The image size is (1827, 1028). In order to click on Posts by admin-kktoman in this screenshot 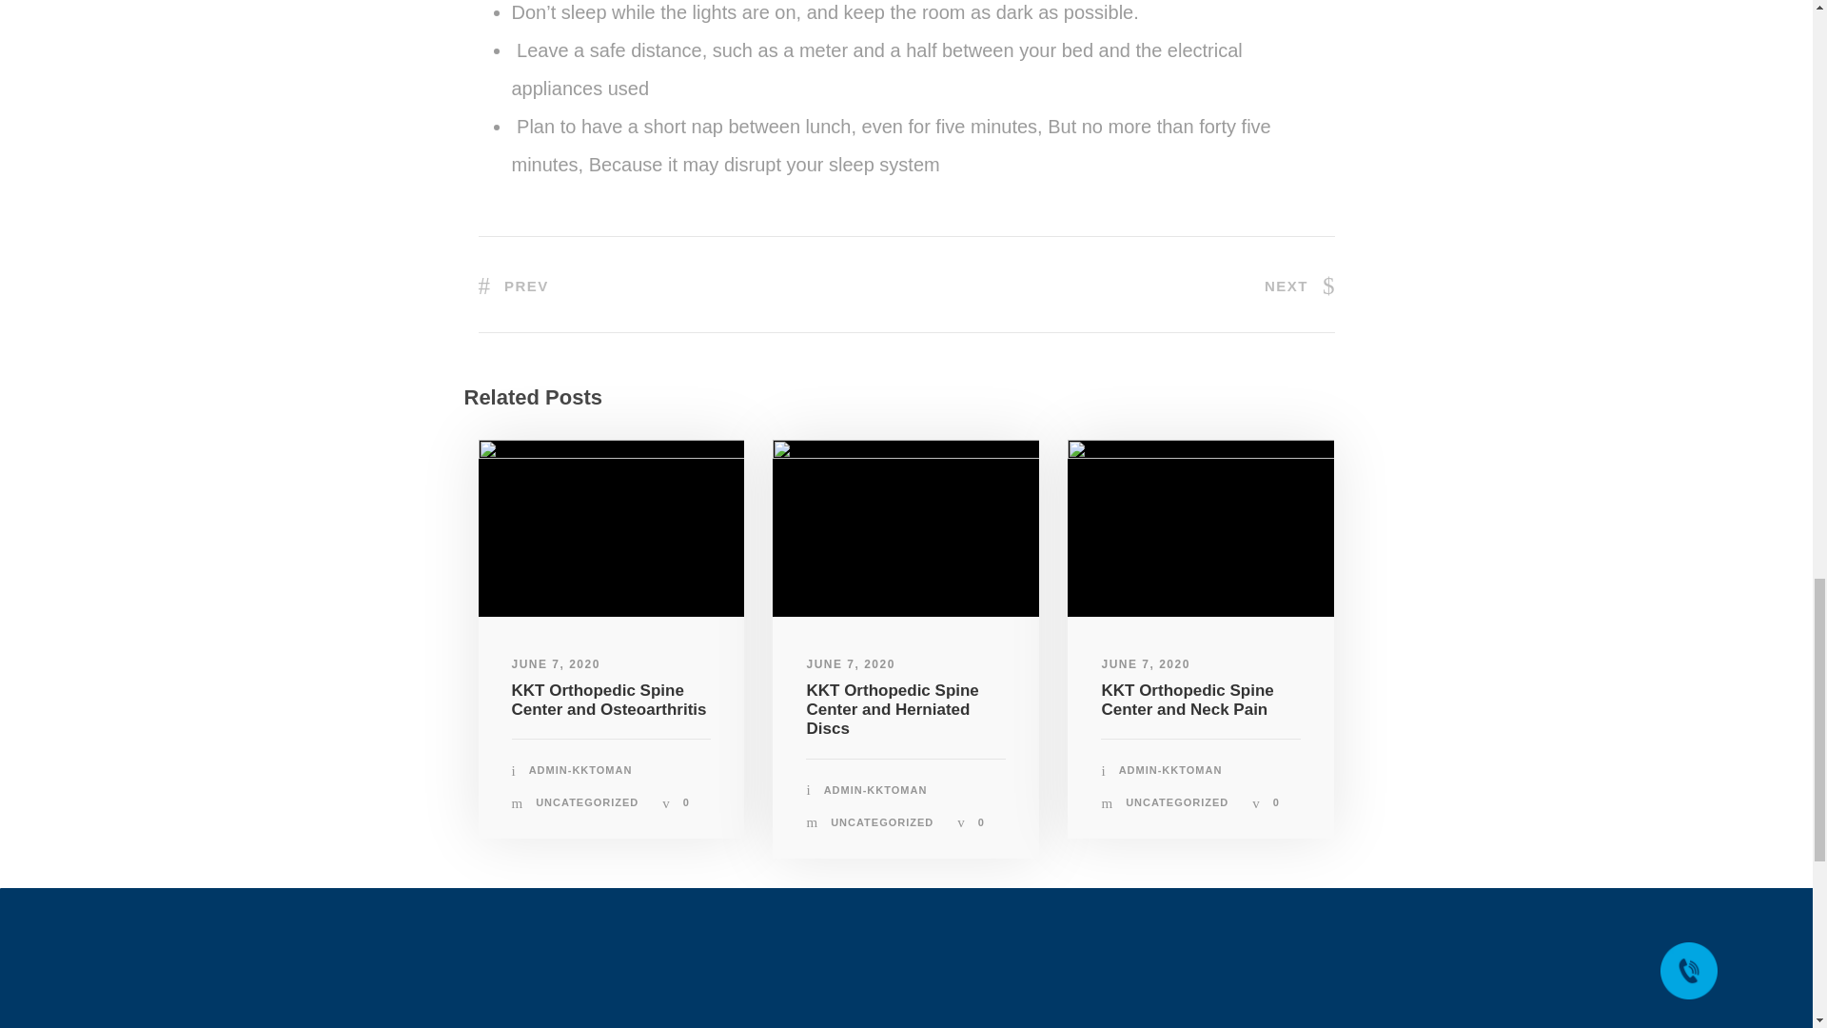, I will do `click(875, 790)`.